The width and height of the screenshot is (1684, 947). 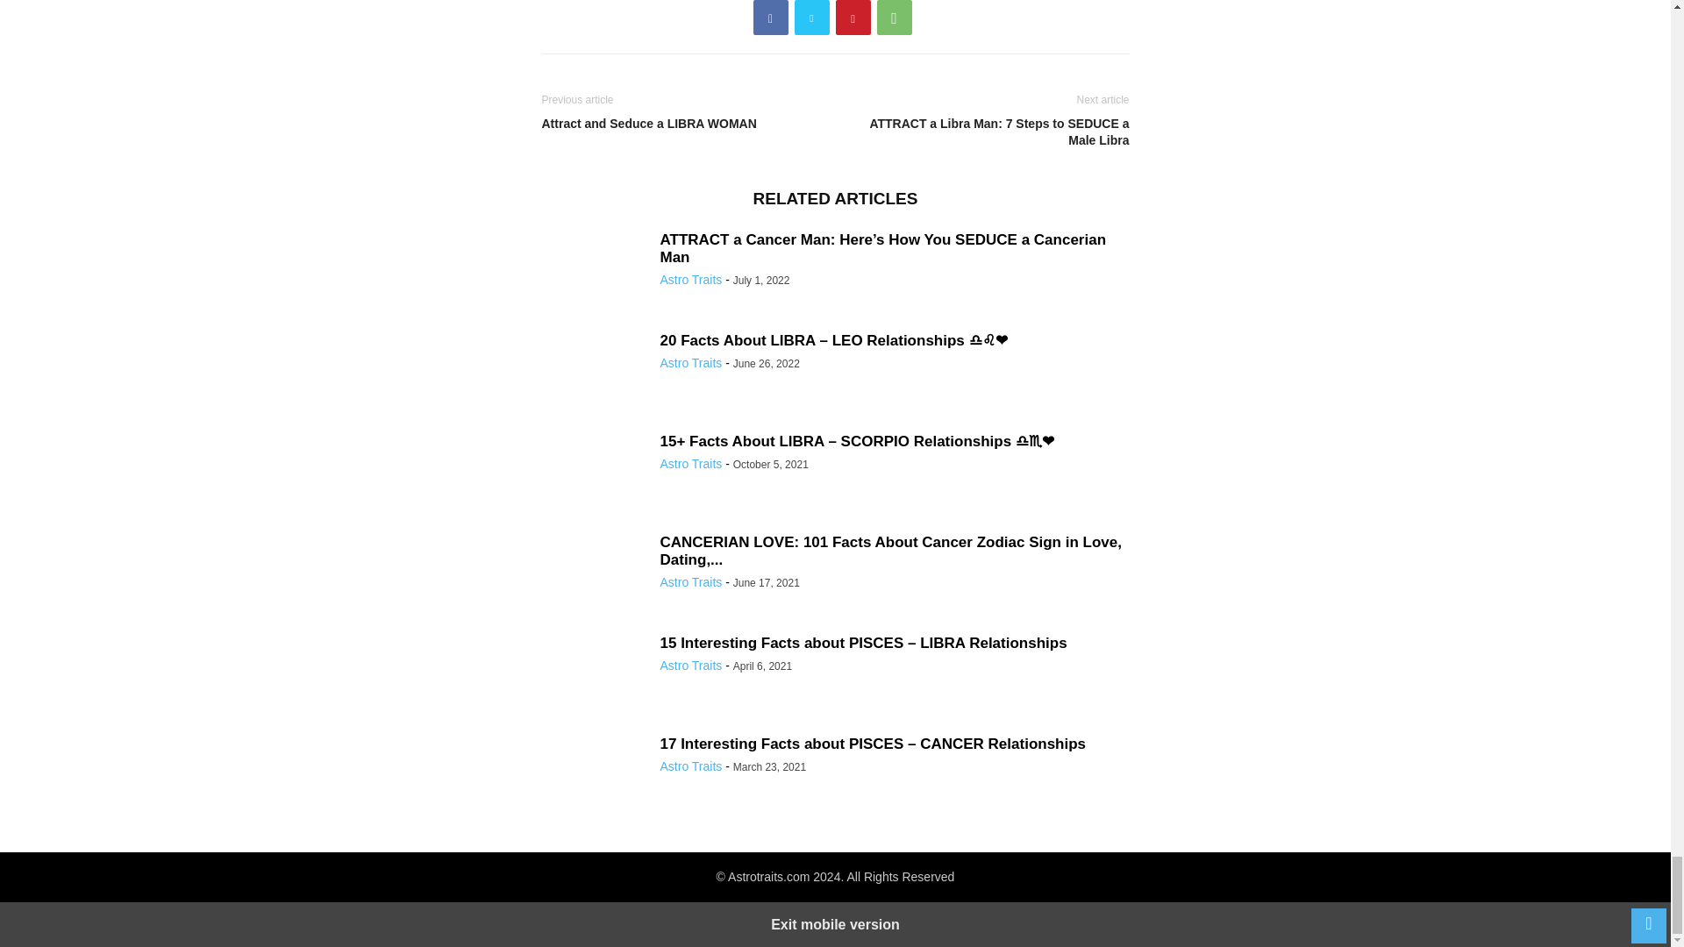 What do you see at coordinates (691, 363) in the screenshot?
I see `Astro Traits` at bounding box center [691, 363].